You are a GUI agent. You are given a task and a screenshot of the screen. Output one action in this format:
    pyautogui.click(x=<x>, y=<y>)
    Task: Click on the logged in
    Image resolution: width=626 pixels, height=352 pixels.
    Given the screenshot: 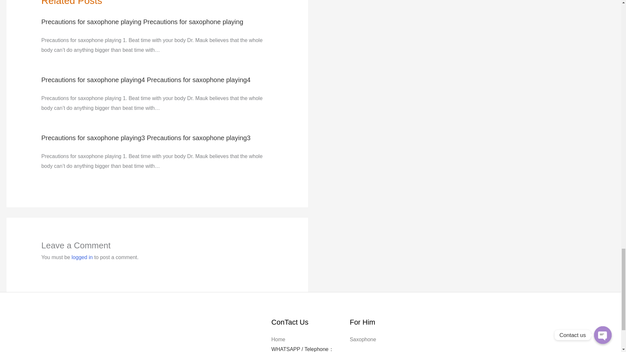 What is the action you would take?
    pyautogui.click(x=82, y=257)
    